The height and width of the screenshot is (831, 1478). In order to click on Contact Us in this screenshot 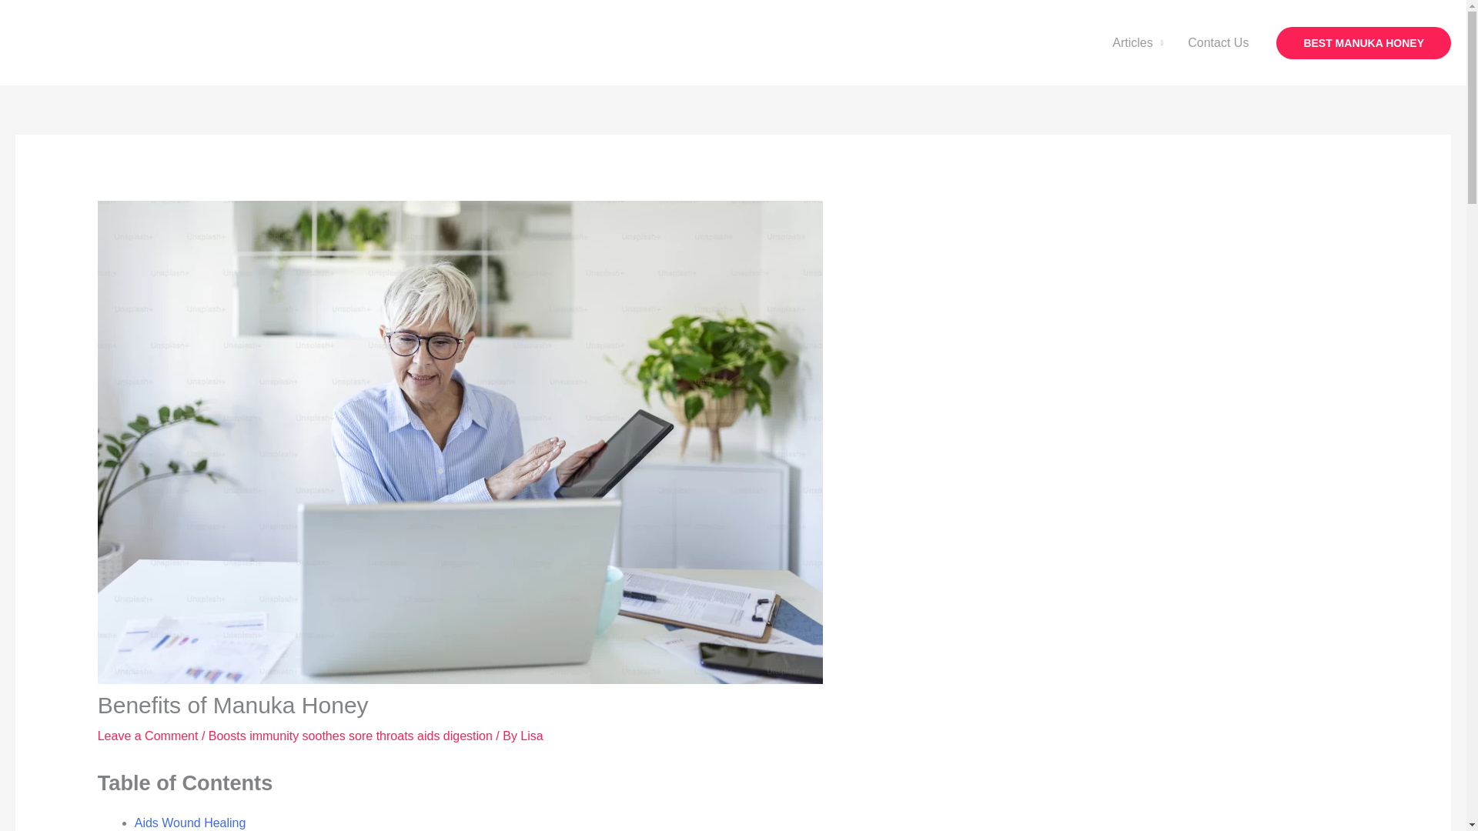, I will do `click(1218, 42)`.